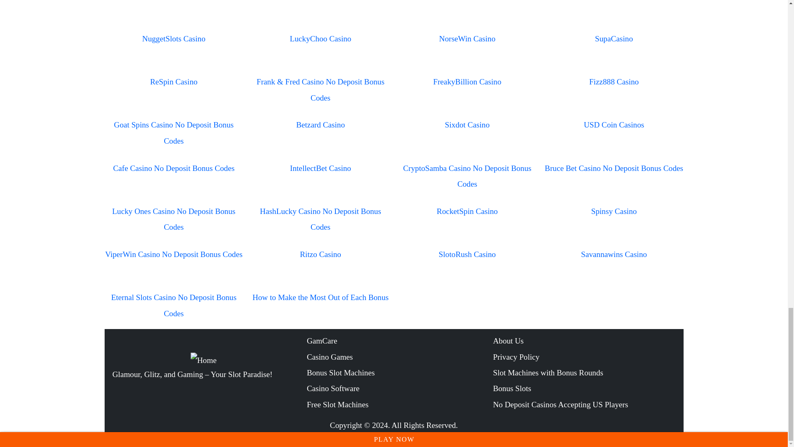  Describe the element at coordinates (614, 82) in the screenshot. I see `Fizz888 Casino` at that location.